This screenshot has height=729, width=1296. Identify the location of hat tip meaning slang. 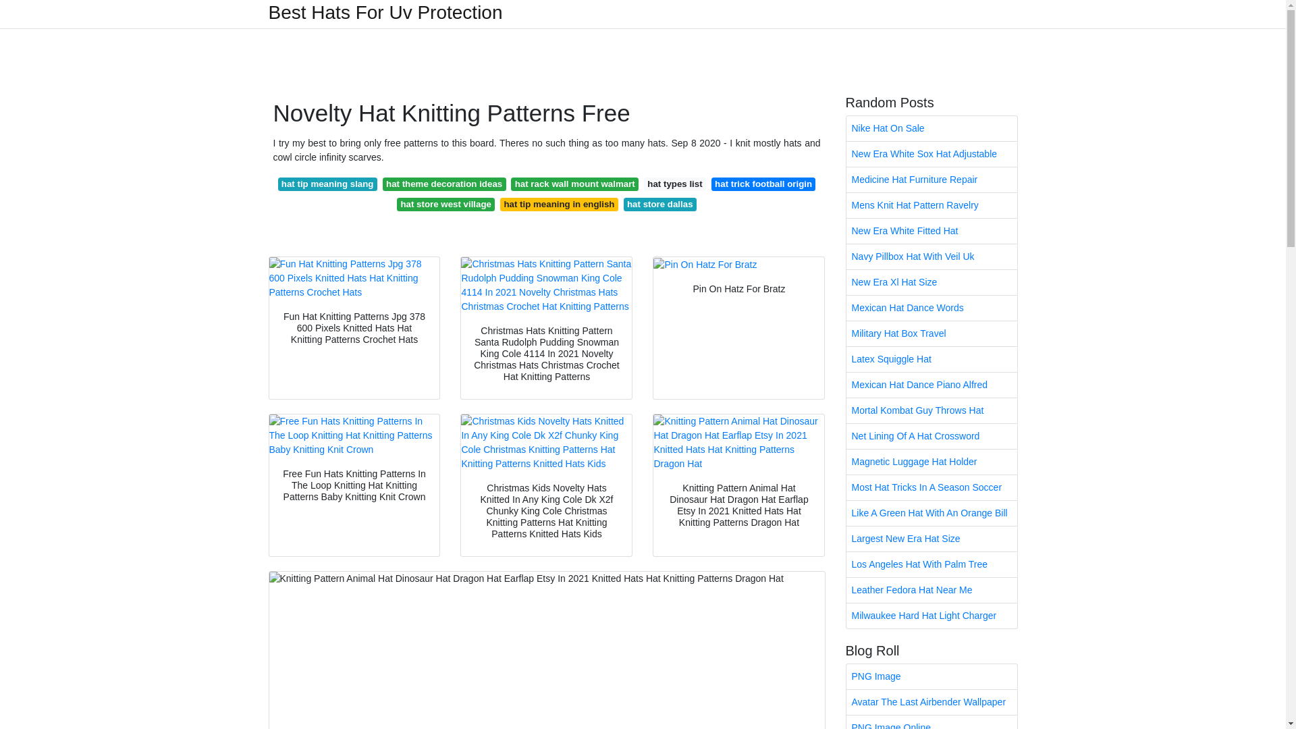
(327, 184).